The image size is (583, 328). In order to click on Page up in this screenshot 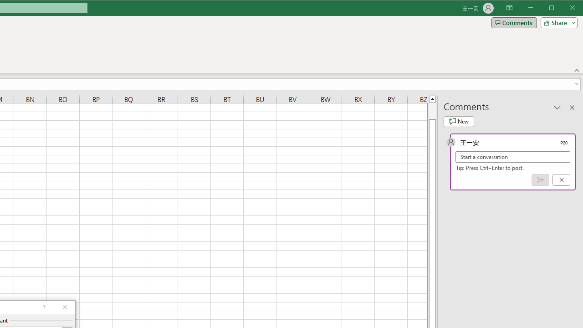, I will do `click(432, 111)`.